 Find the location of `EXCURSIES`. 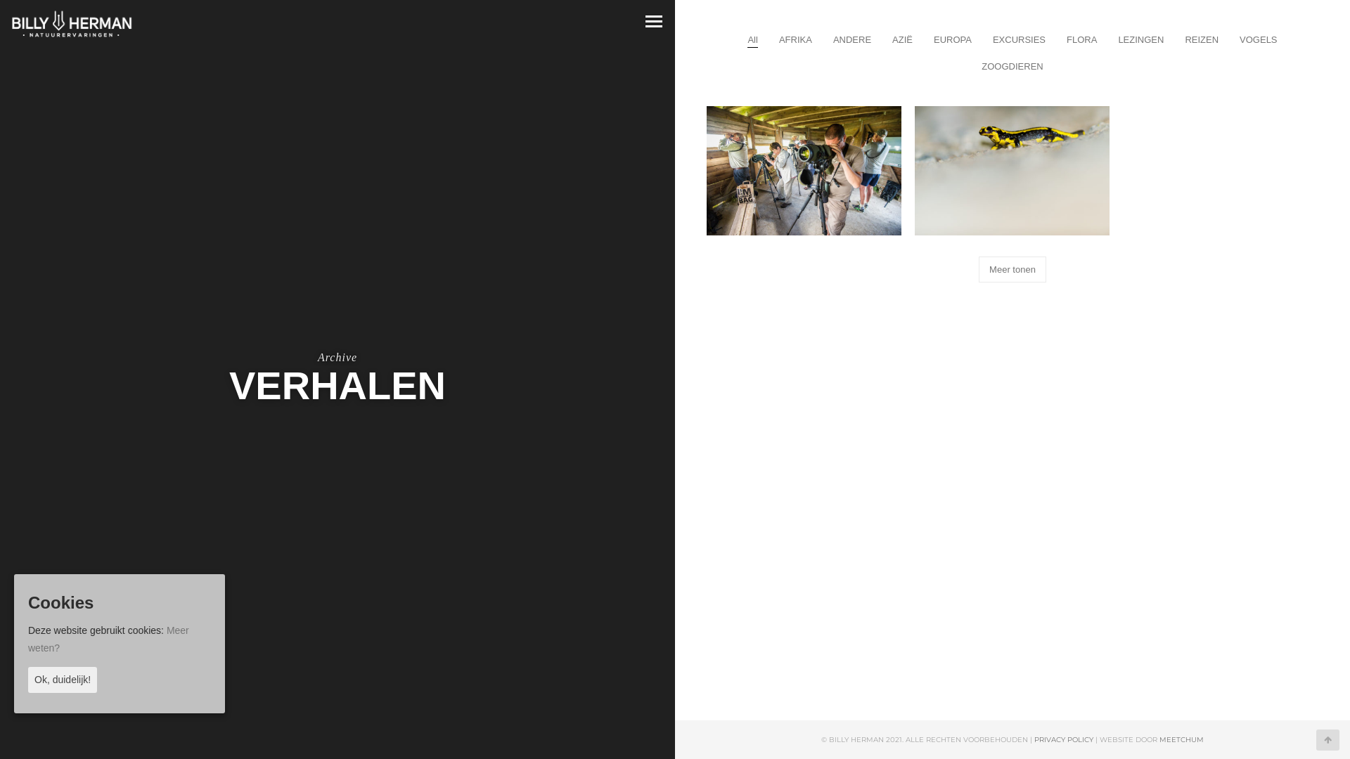

EXCURSIES is located at coordinates (1020, 39).